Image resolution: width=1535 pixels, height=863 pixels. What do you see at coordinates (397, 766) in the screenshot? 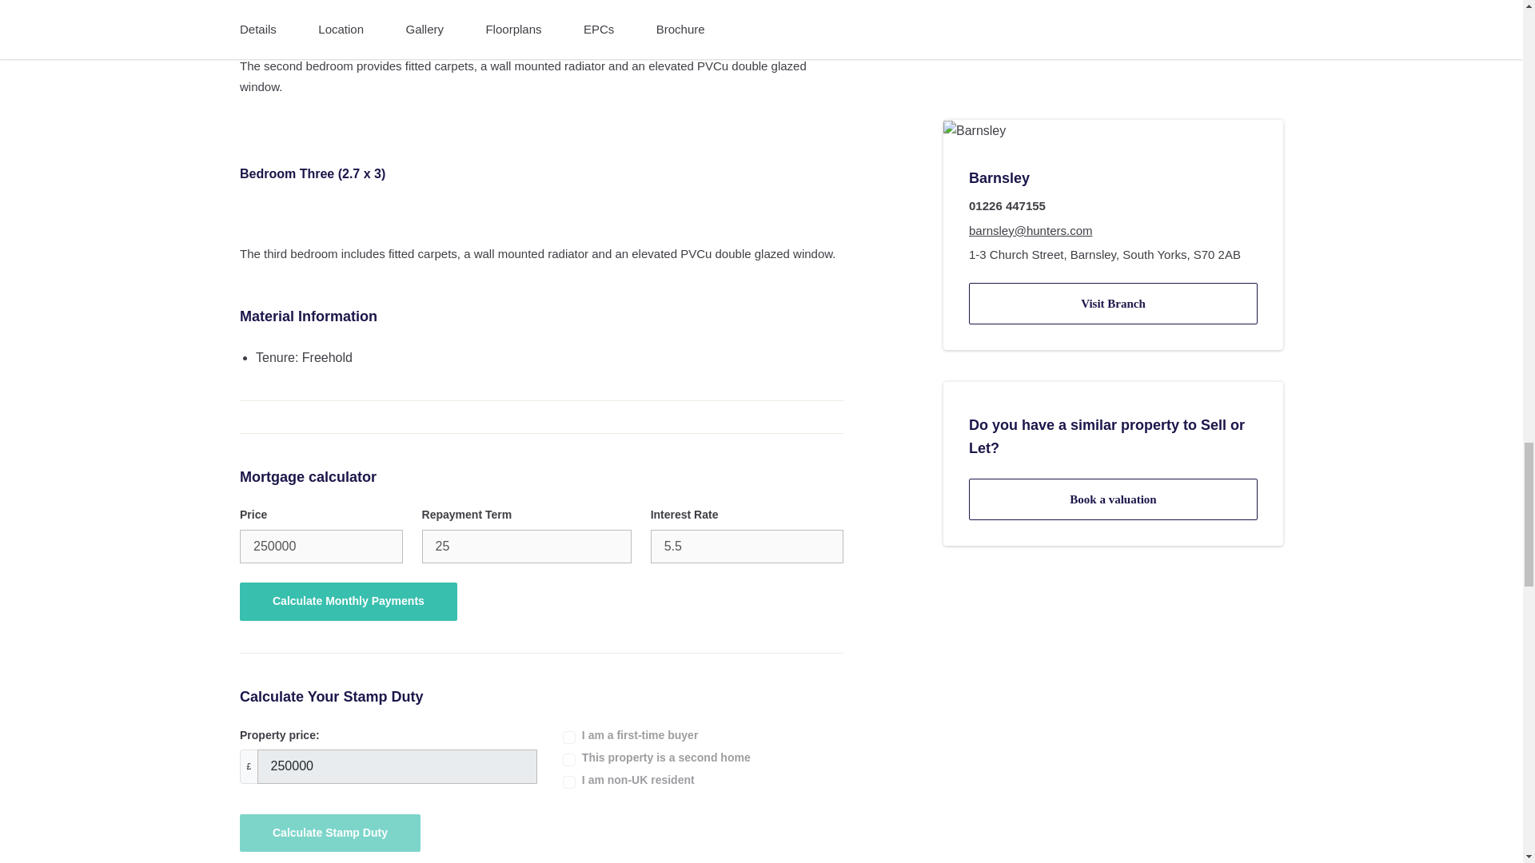
I see `250000` at bounding box center [397, 766].